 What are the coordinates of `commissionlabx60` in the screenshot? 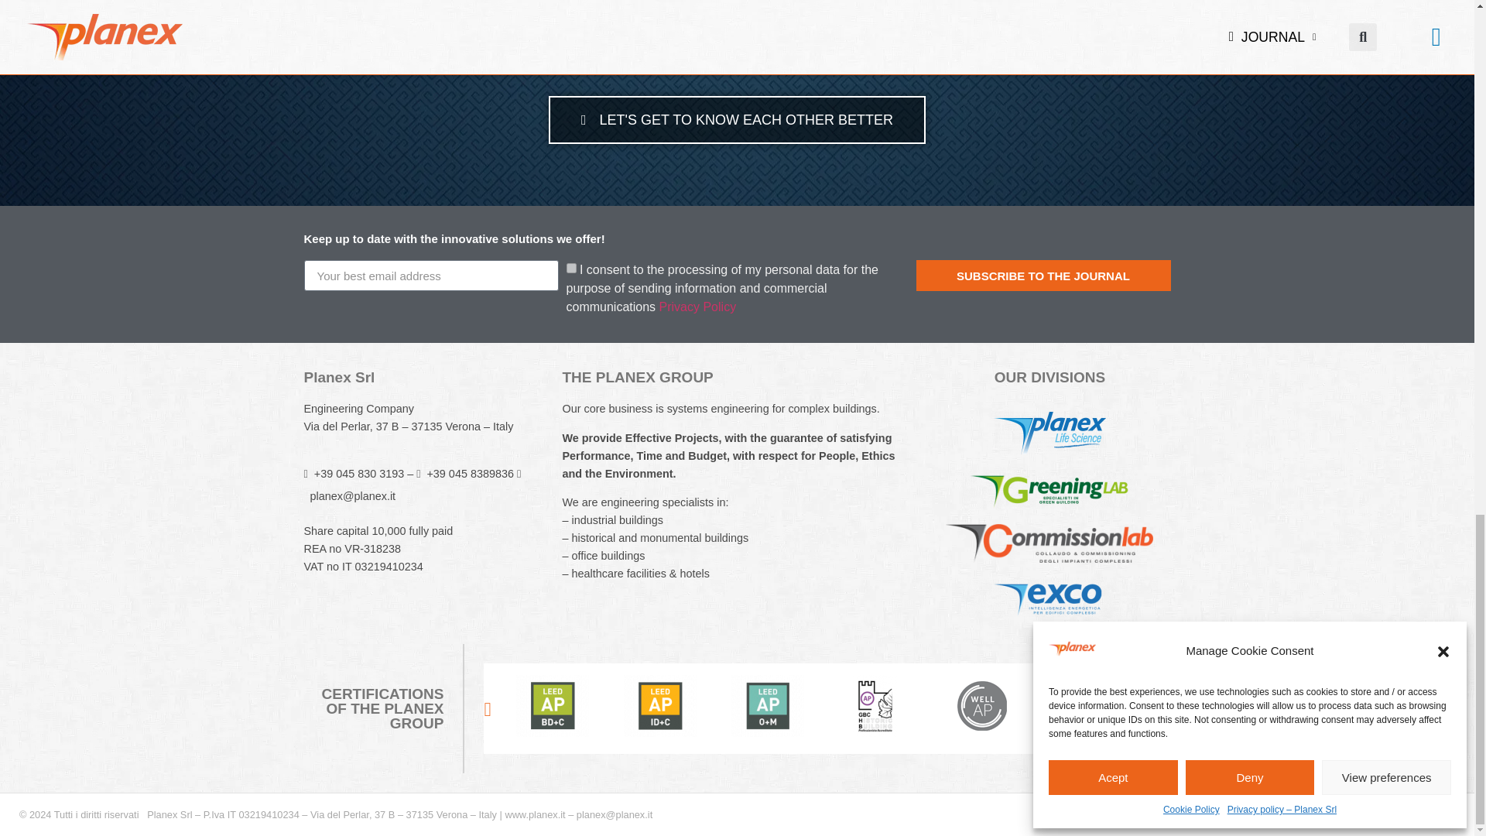 It's located at (1049, 543).